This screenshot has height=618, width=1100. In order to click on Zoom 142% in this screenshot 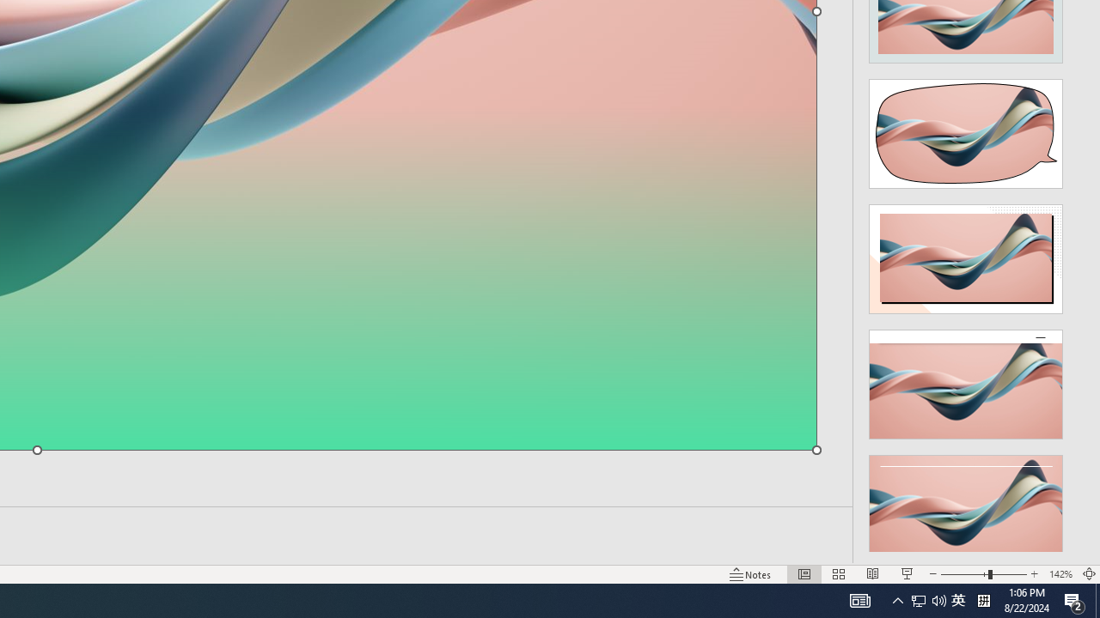, I will do `click(1060, 573)`.